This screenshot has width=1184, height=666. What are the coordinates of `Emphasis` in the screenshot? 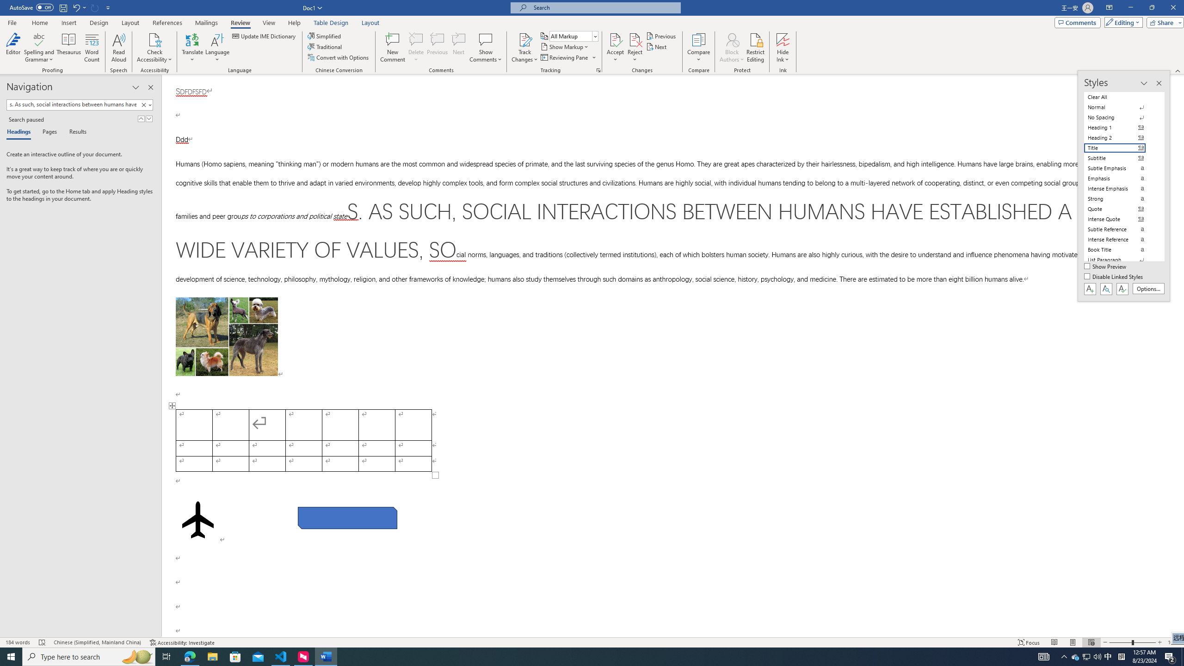 It's located at (1120, 179).